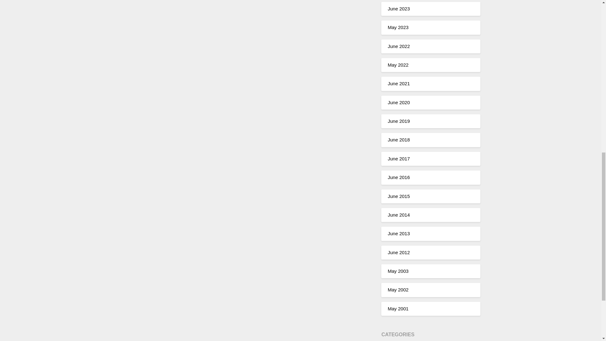 This screenshot has height=341, width=606. I want to click on June 2019, so click(398, 121).